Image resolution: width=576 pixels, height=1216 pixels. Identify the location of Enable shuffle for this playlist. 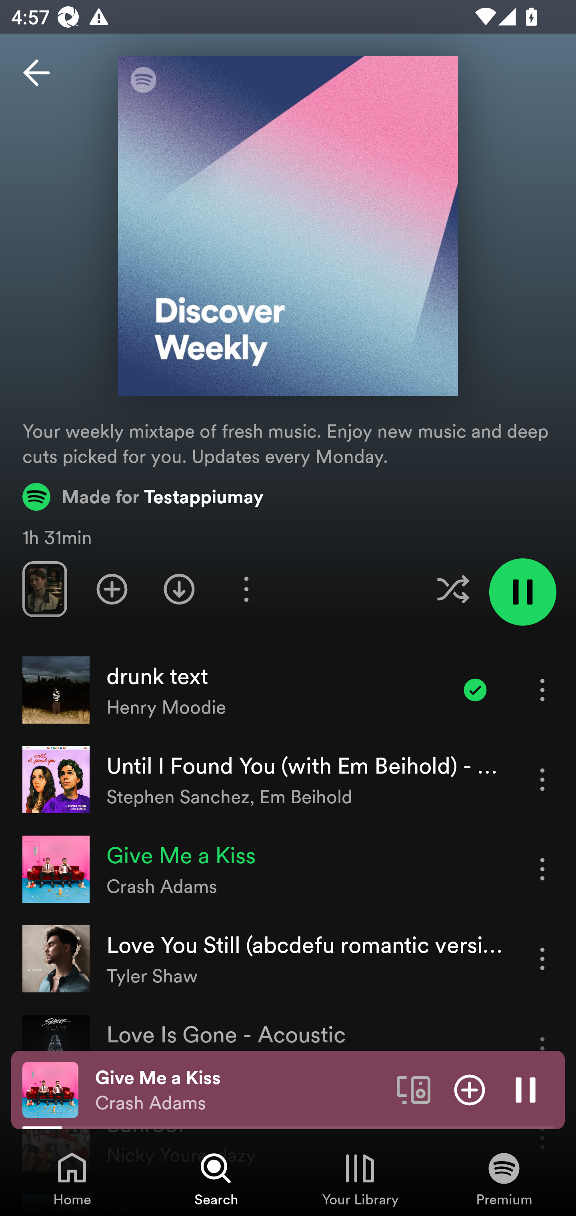
(453, 589).